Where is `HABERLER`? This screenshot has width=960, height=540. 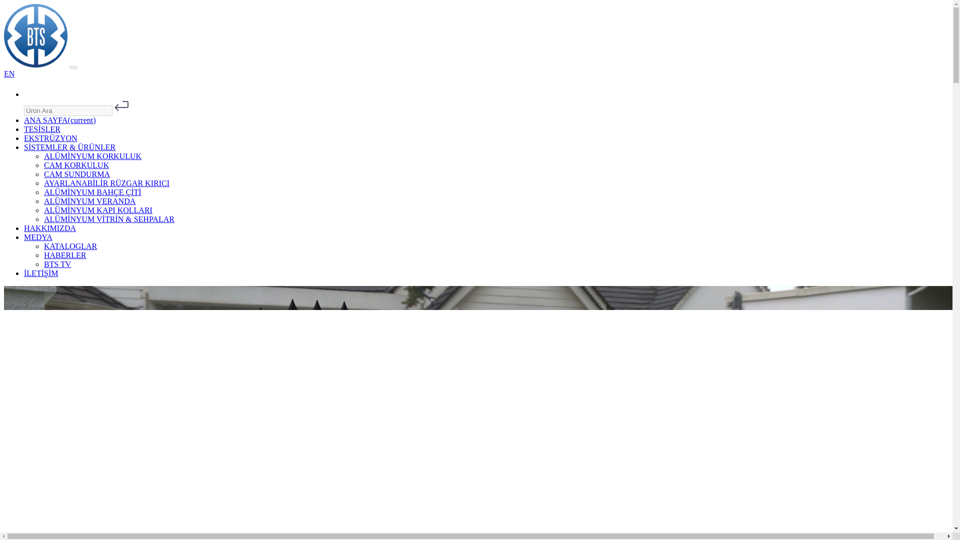 HABERLER is located at coordinates (65, 255).